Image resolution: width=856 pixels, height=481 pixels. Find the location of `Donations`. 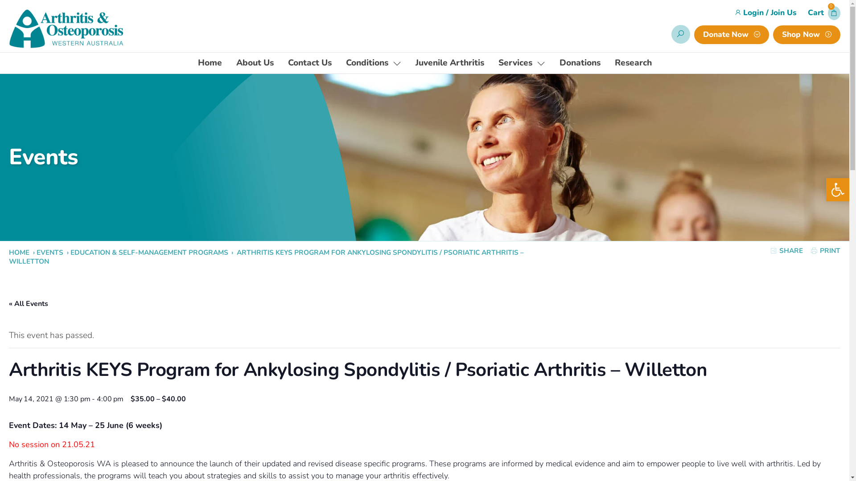

Donations is located at coordinates (580, 63).